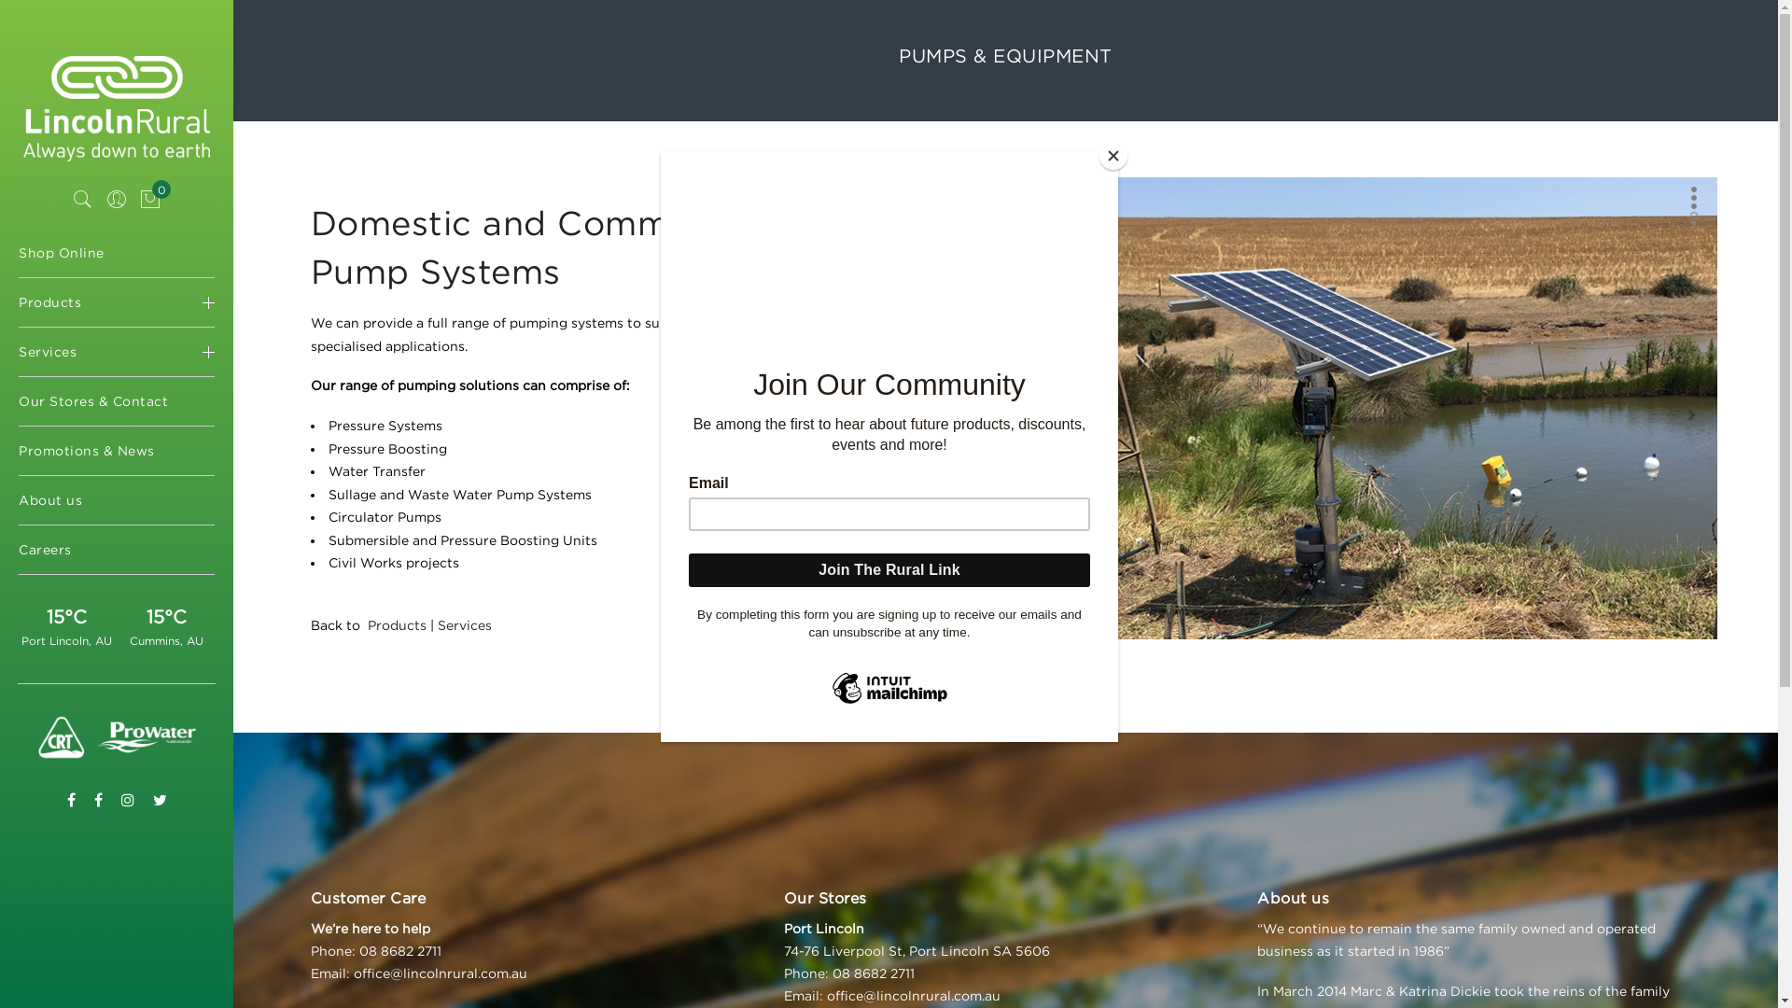  What do you see at coordinates (117, 450) in the screenshot?
I see `Promotions & News` at bounding box center [117, 450].